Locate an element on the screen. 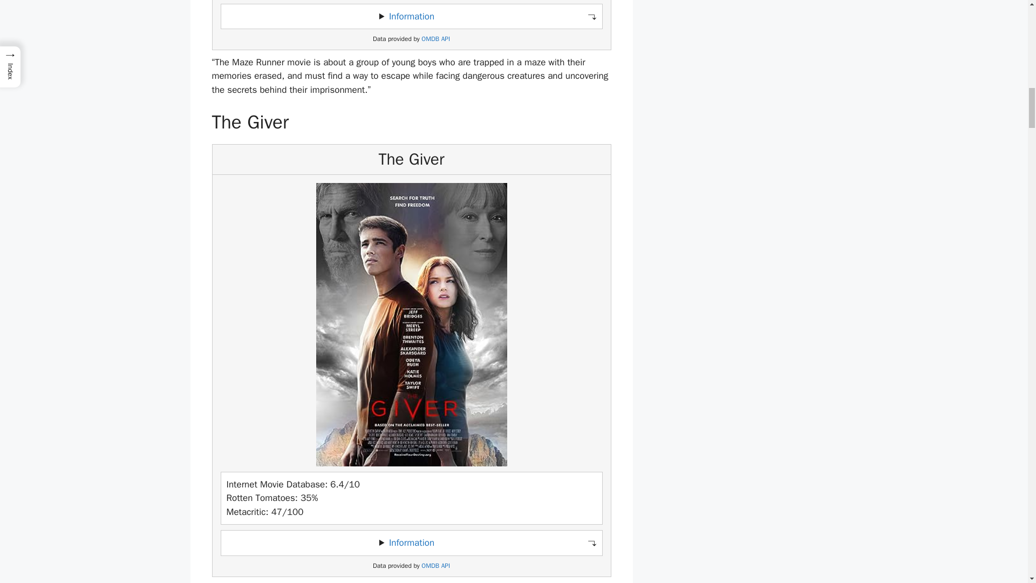  Toggle information is located at coordinates (411, 543).